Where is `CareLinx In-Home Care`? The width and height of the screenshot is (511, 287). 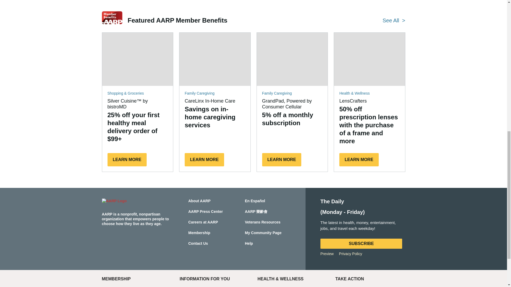 CareLinx In-Home Care is located at coordinates (215, 59).